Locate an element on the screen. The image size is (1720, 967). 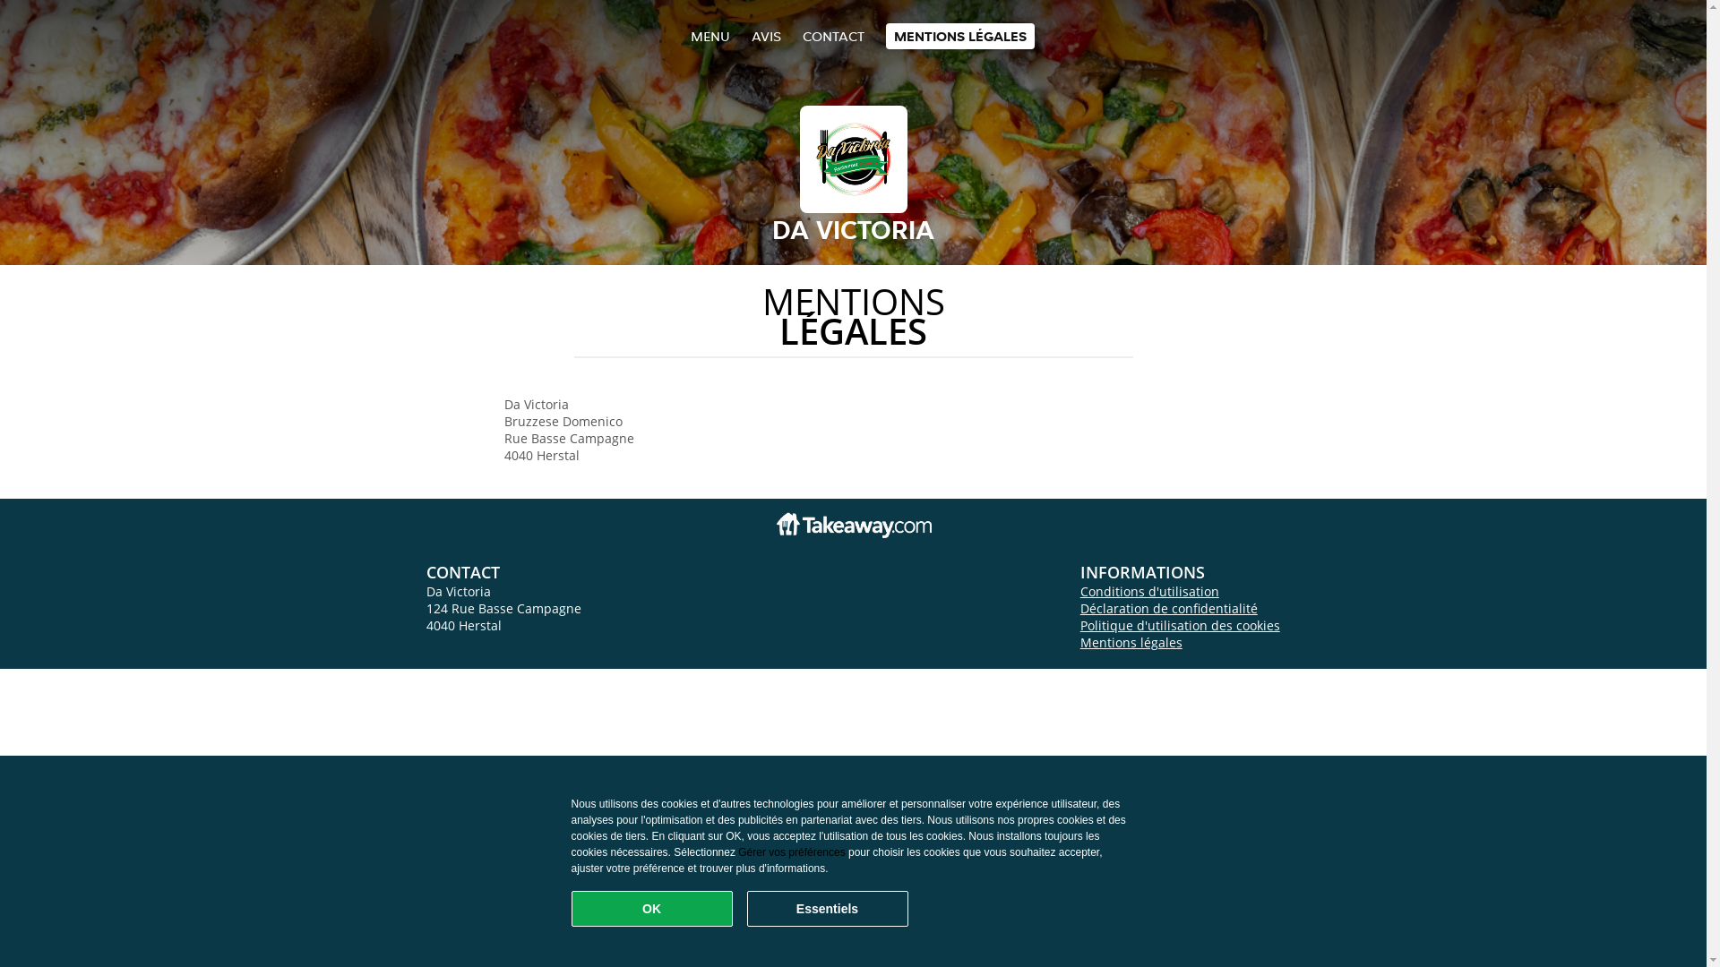
OK is located at coordinates (652, 909).